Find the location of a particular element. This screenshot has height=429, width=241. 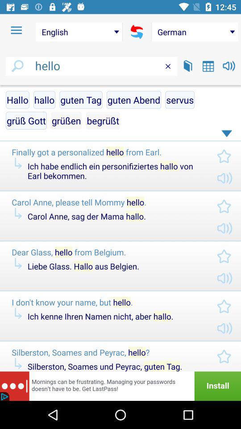

the volume icon represented to increase or decrease the volume is located at coordinates (229, 66).